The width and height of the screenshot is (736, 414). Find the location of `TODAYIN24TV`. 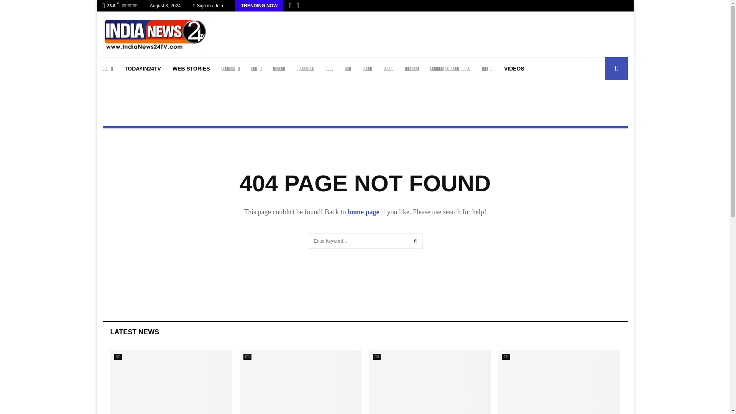

TODAYIN24TV is located at coordinates (143, 69).